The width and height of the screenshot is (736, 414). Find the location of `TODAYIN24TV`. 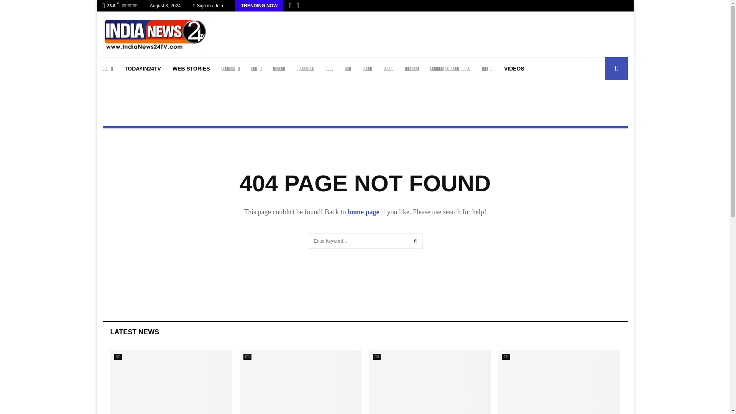

TODAYIN24TV is located at coordinates (143, 69).